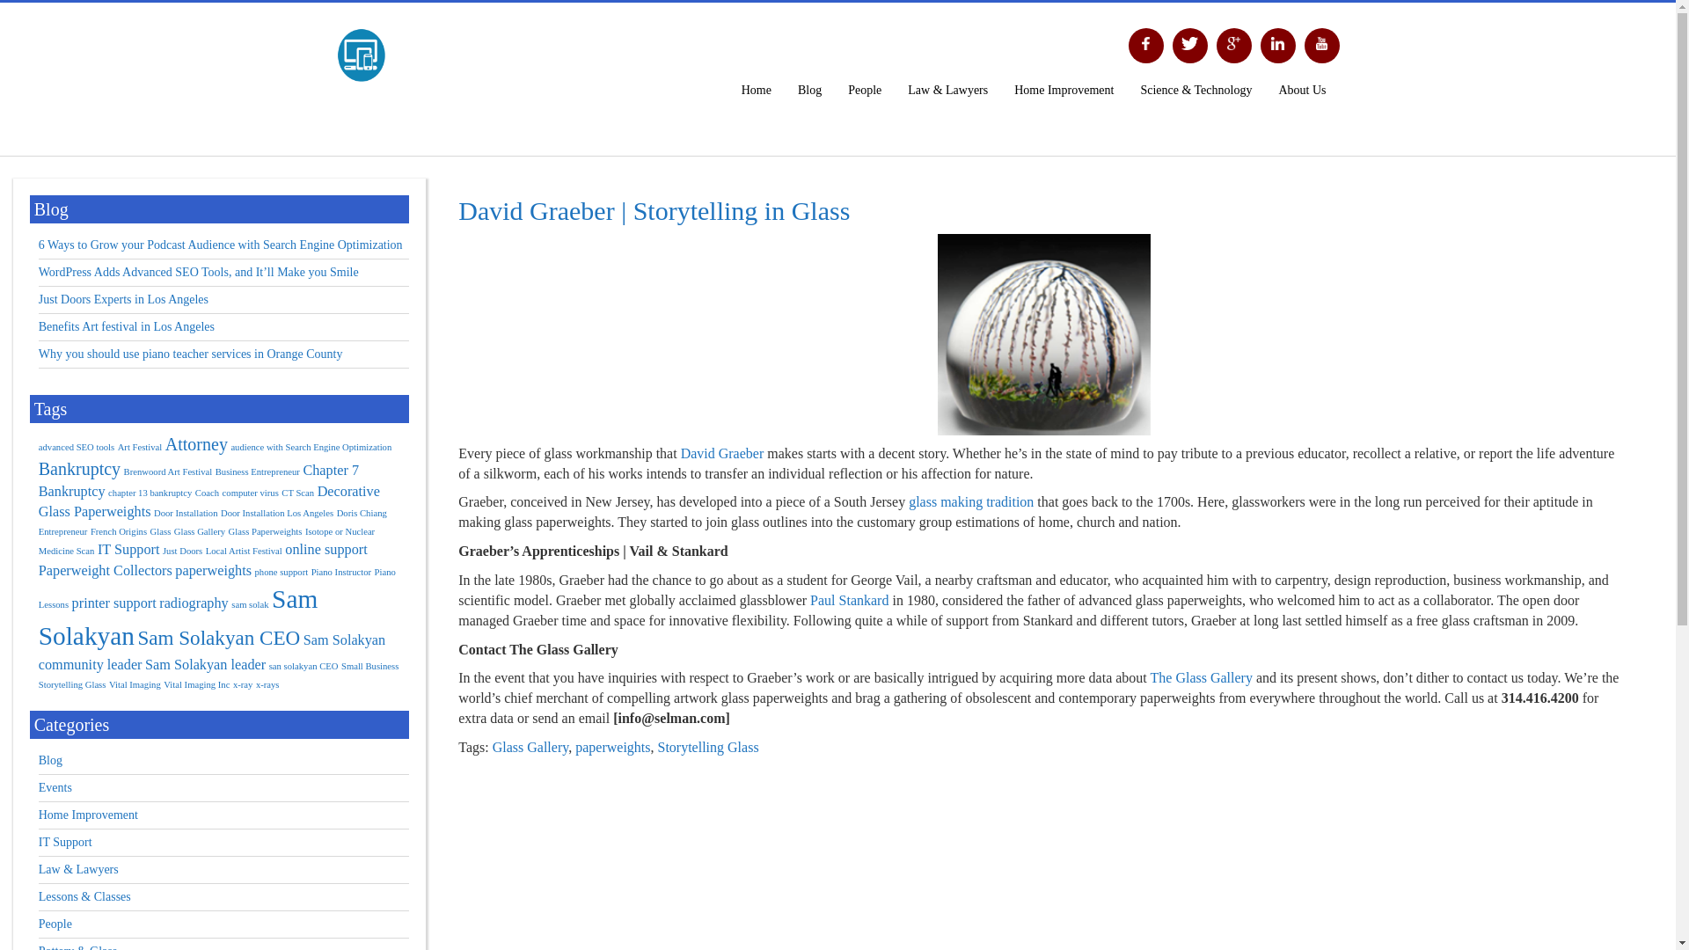 This screenshot has height=950, width=1689. I want to click on The Glass Gallery, so click(1202, 677).